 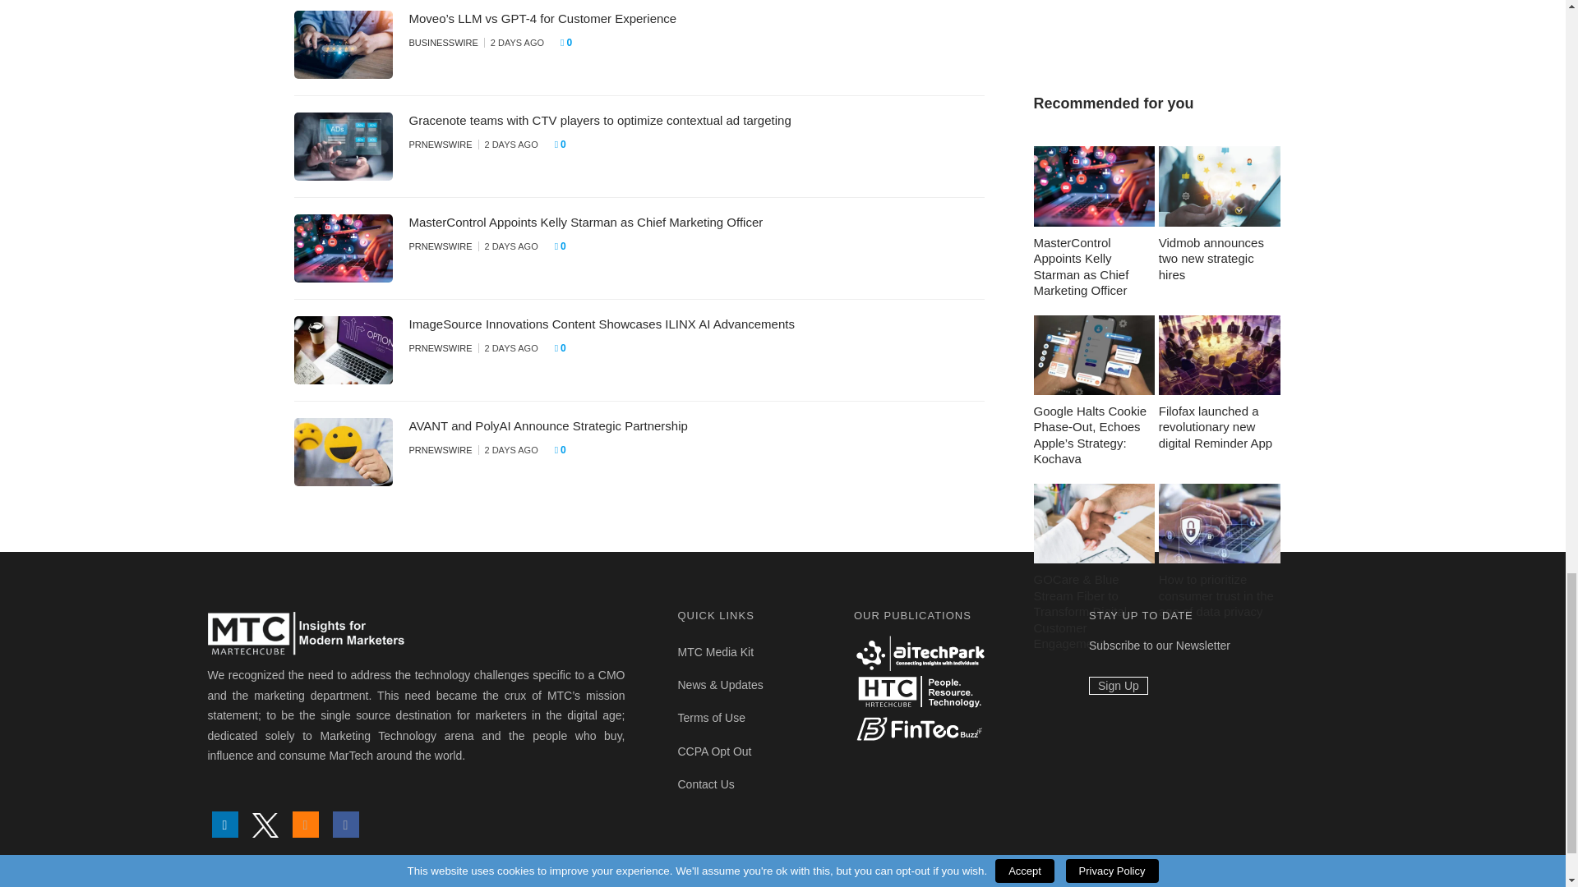 What do you see at coordinates (441, 347) in the screenshot?
I see `View all posts by PRNewswire` at bounding box center [441, 347].